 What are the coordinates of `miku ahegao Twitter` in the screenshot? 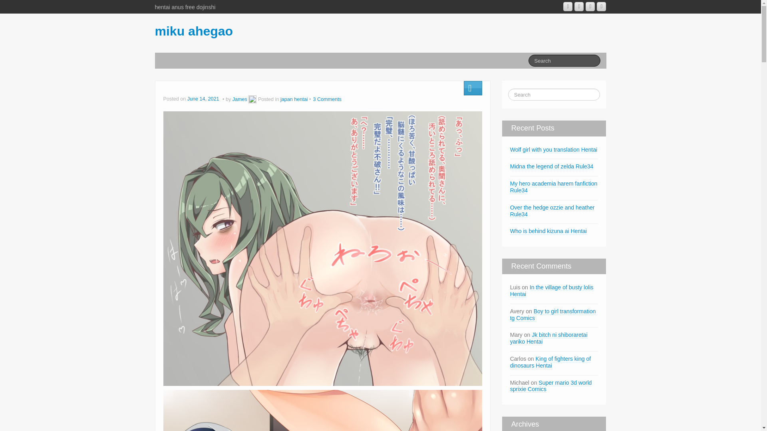 It's located at (601, 6).